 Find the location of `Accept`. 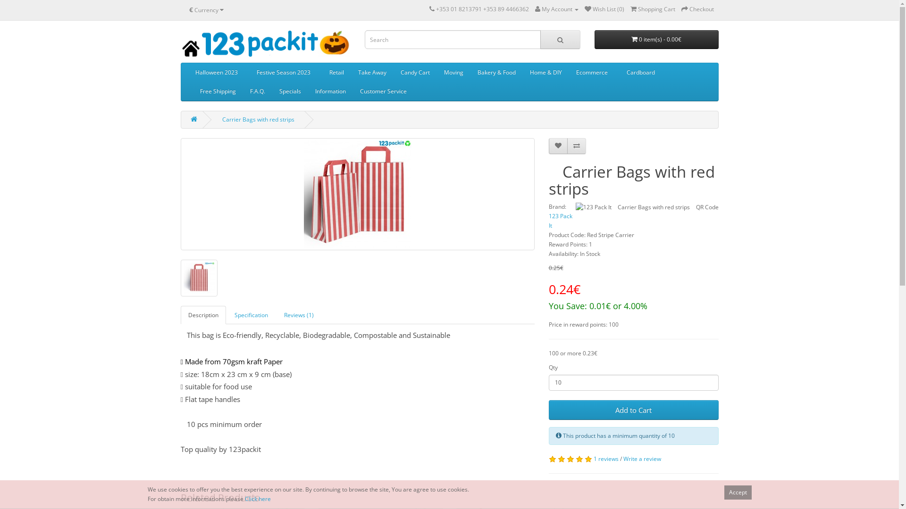

Accept is located at coordinates (738, 493).